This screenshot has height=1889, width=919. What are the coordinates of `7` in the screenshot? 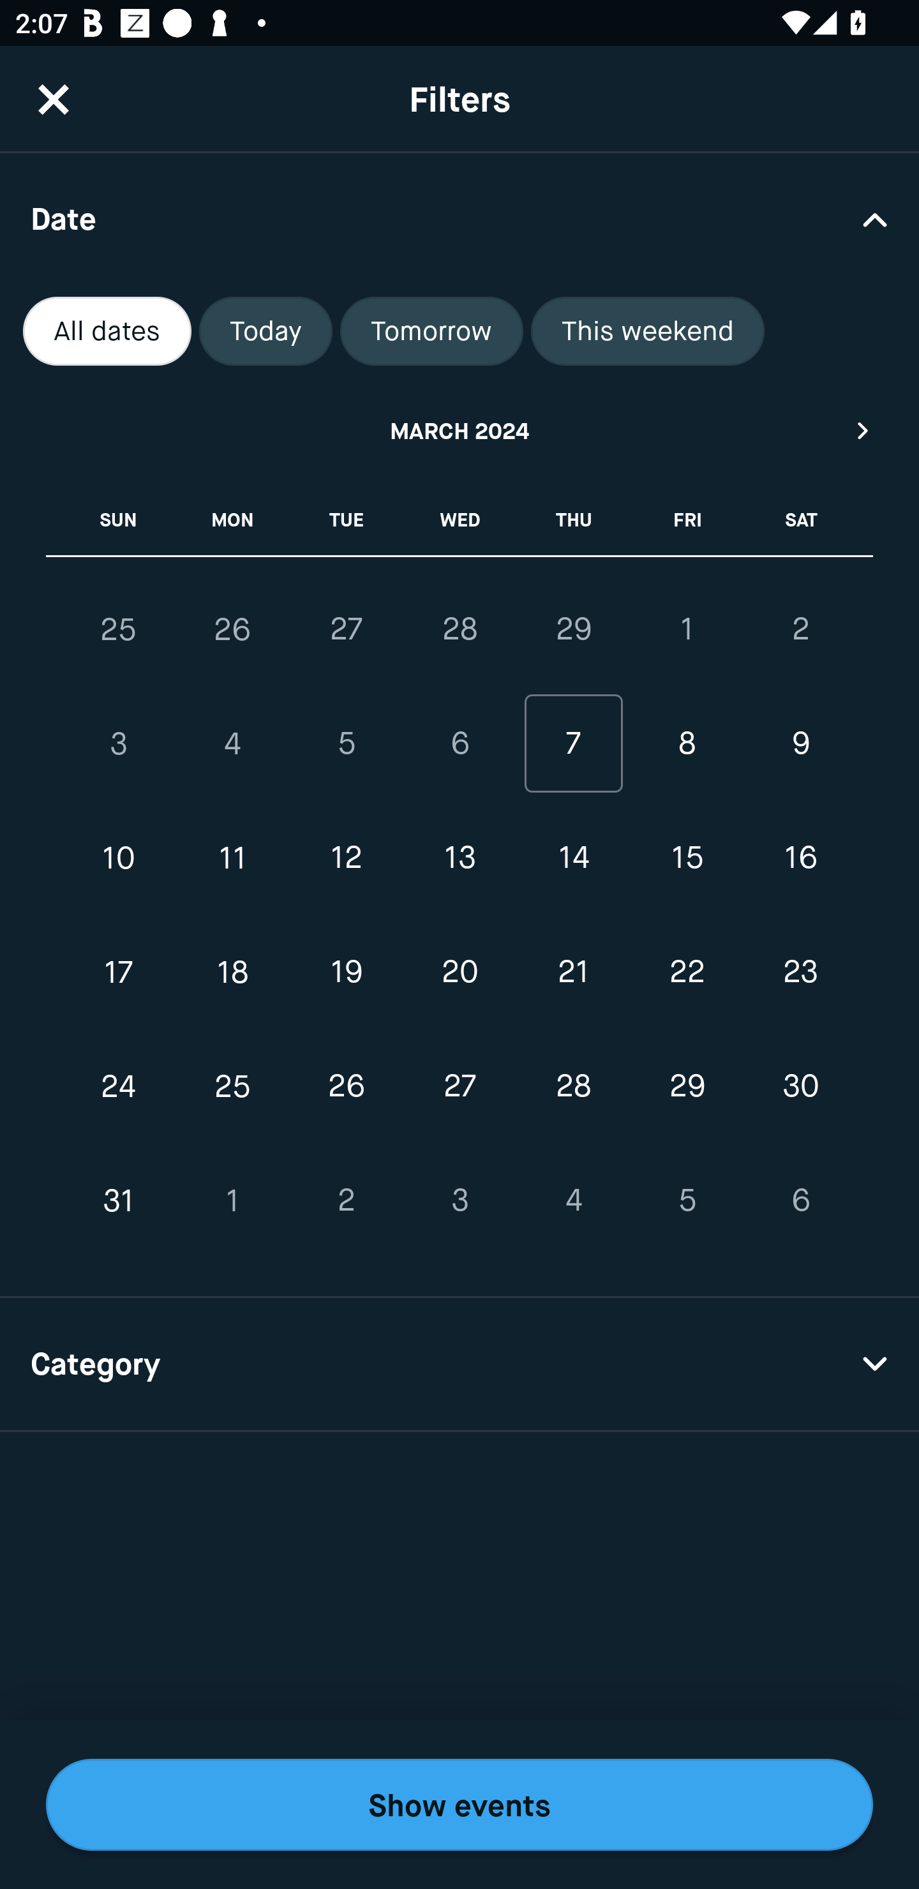 It's located at (573, 744).